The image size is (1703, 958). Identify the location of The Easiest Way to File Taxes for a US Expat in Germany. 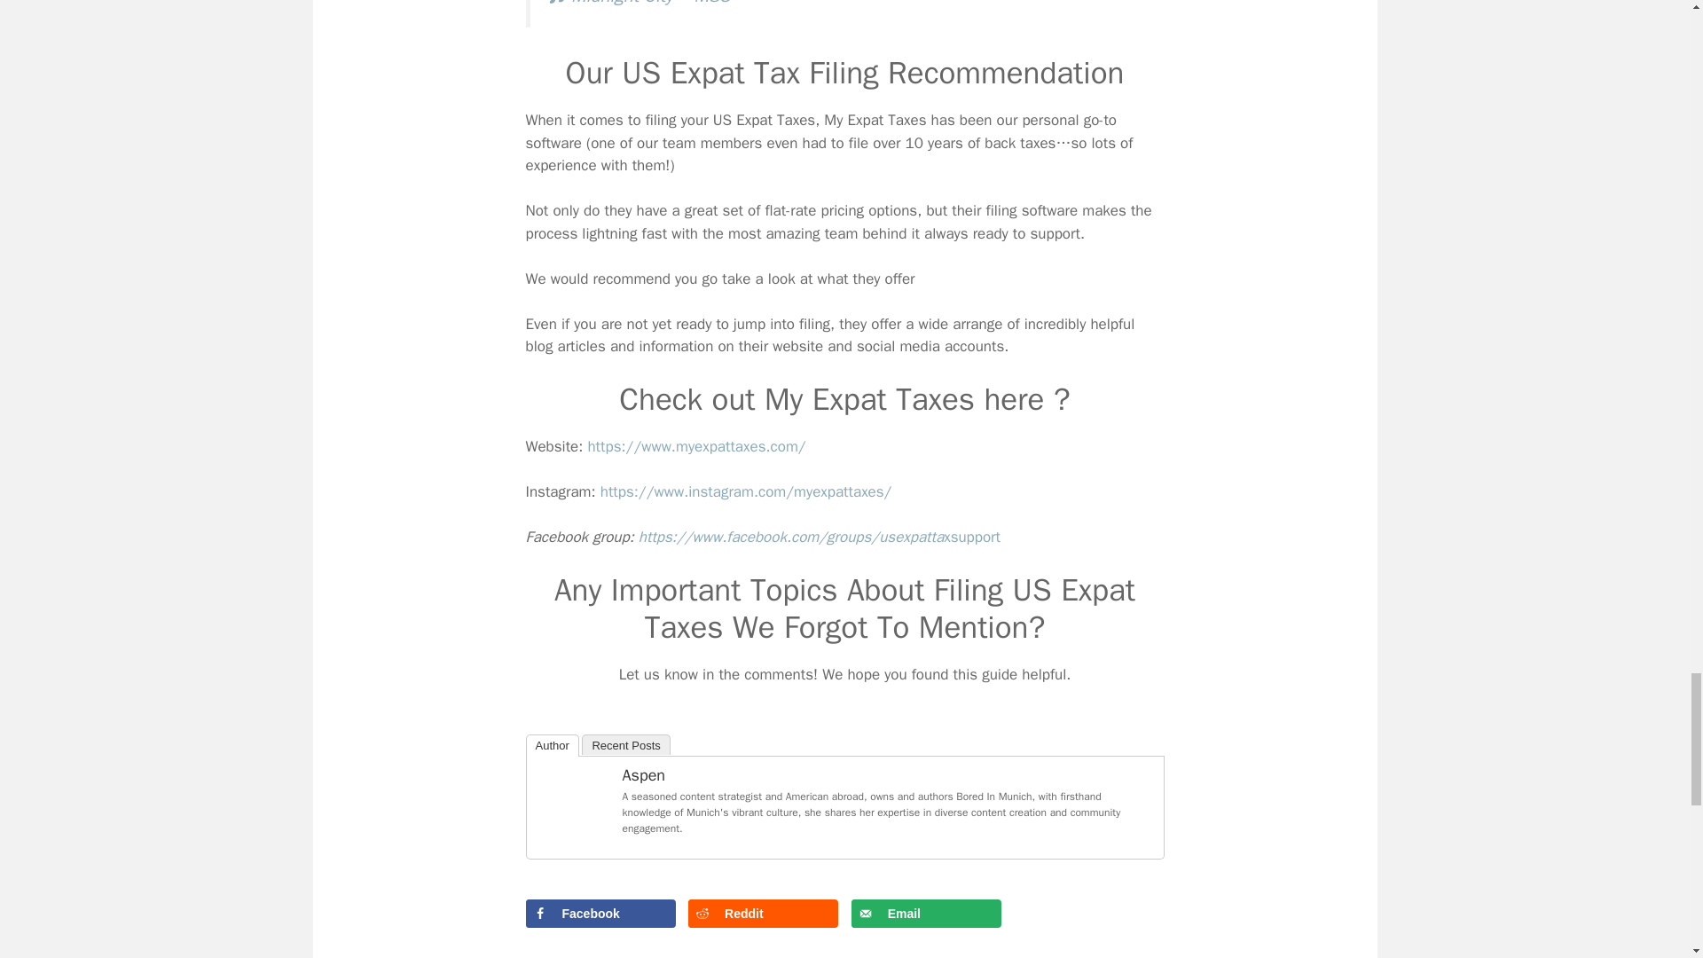
(573, 803).